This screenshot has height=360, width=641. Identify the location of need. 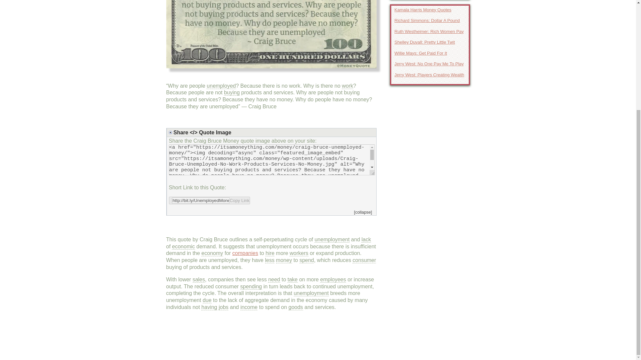
(274, 279).